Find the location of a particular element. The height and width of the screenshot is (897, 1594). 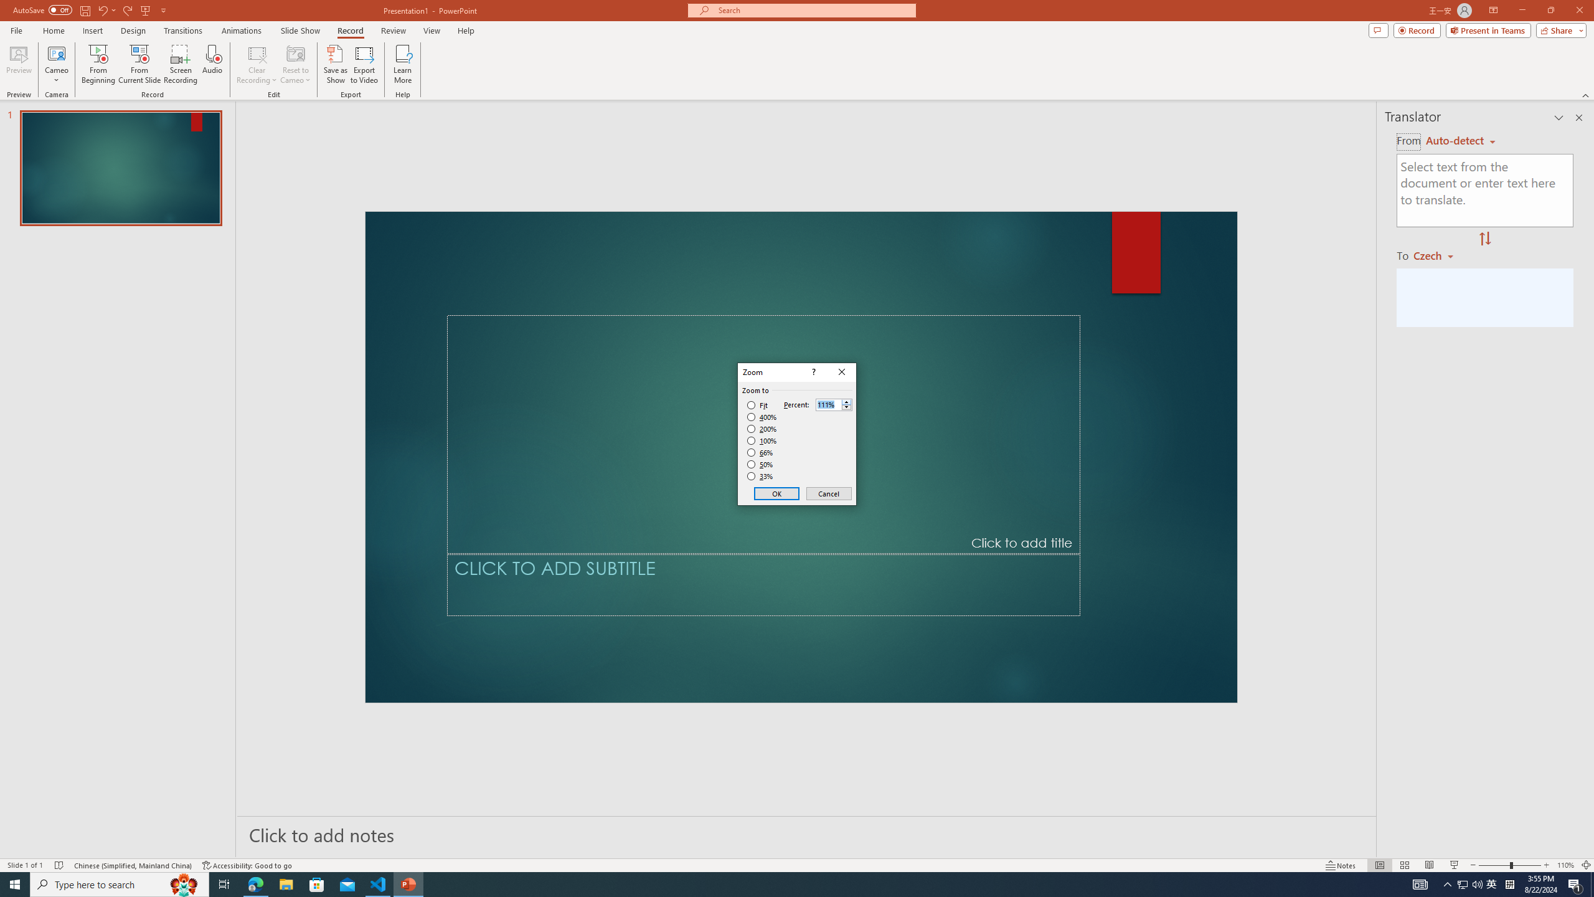

Comments is located at coordinates (1396, 52).